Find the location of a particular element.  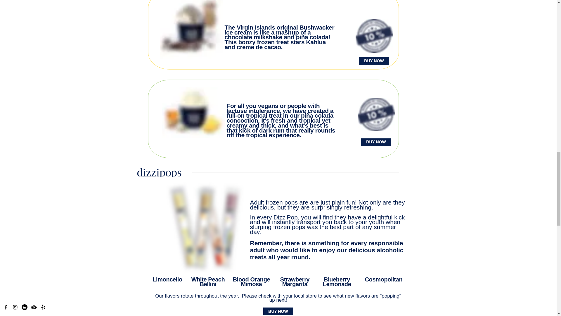

BUY NOW is located at coordinates (278, 311).